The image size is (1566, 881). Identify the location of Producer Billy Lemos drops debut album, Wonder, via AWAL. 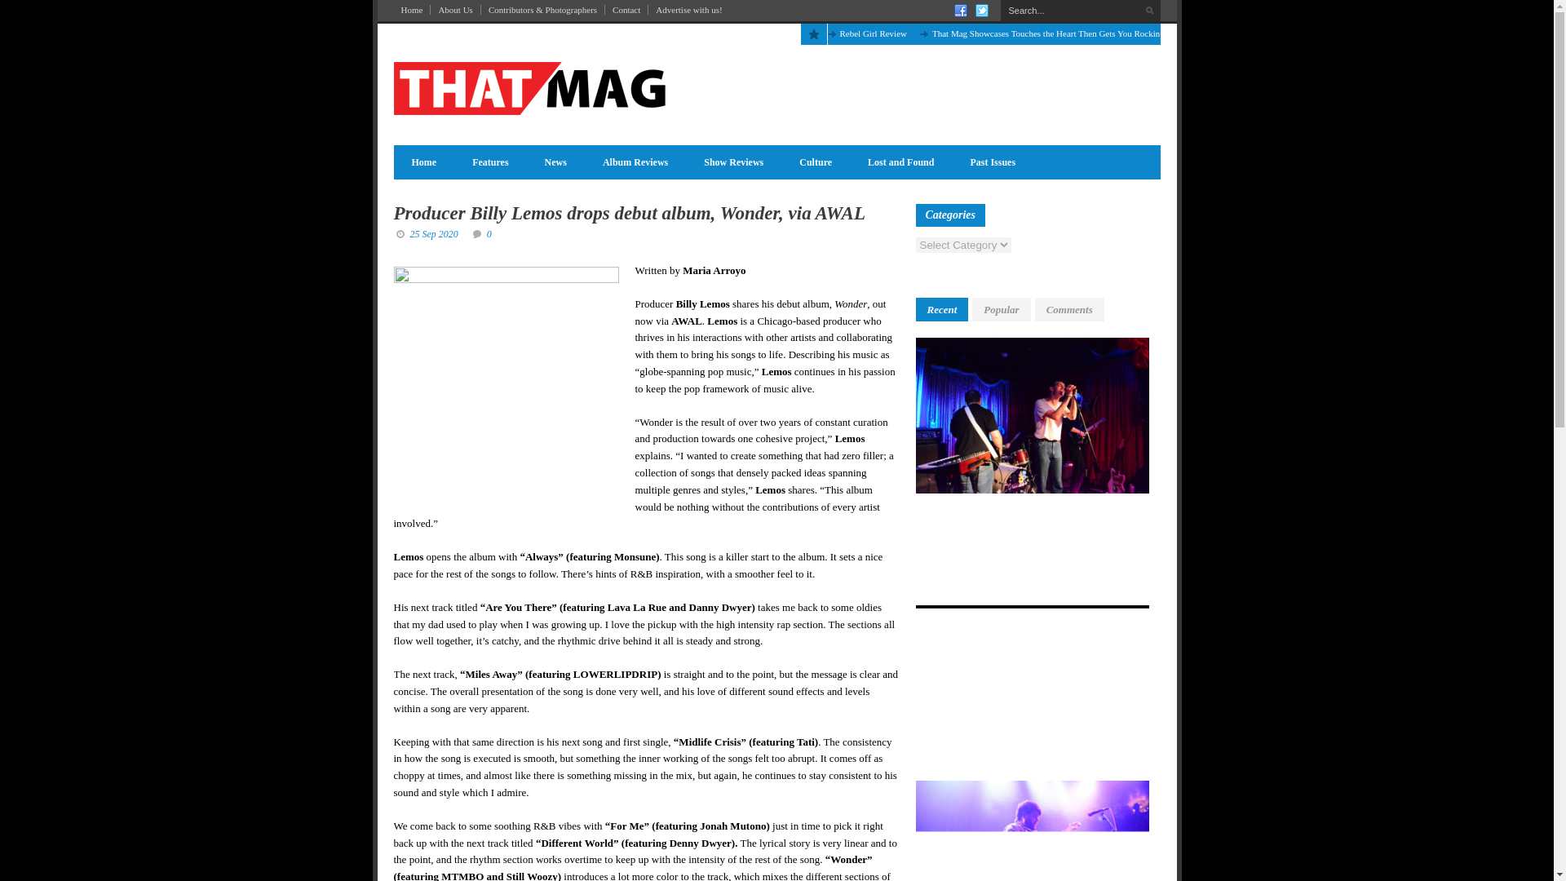
(628, 214).